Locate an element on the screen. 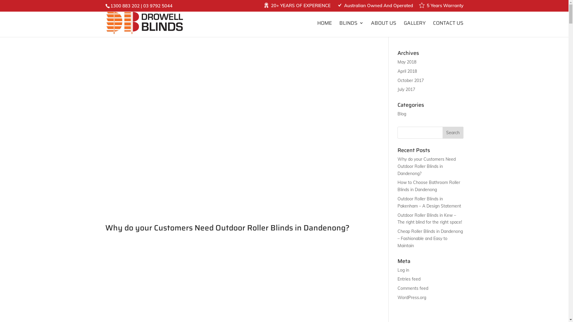 This screenshot has width=573, height=322. October 2017 is located at coordinates (411, 80).